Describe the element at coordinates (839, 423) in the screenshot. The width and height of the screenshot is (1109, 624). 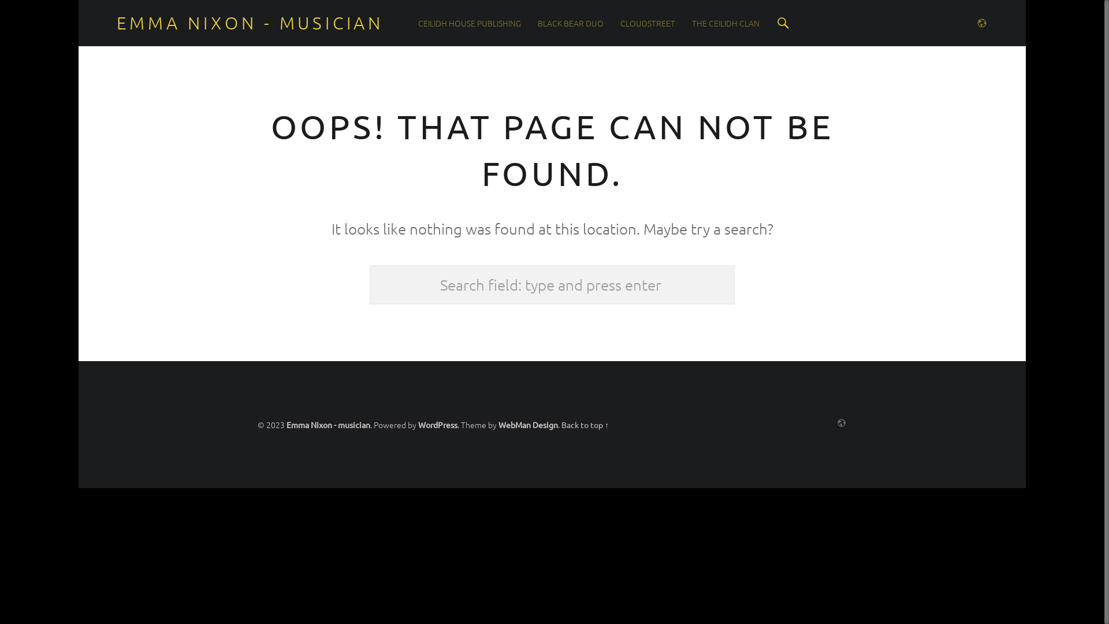
I see `Contact Emma` at that location.